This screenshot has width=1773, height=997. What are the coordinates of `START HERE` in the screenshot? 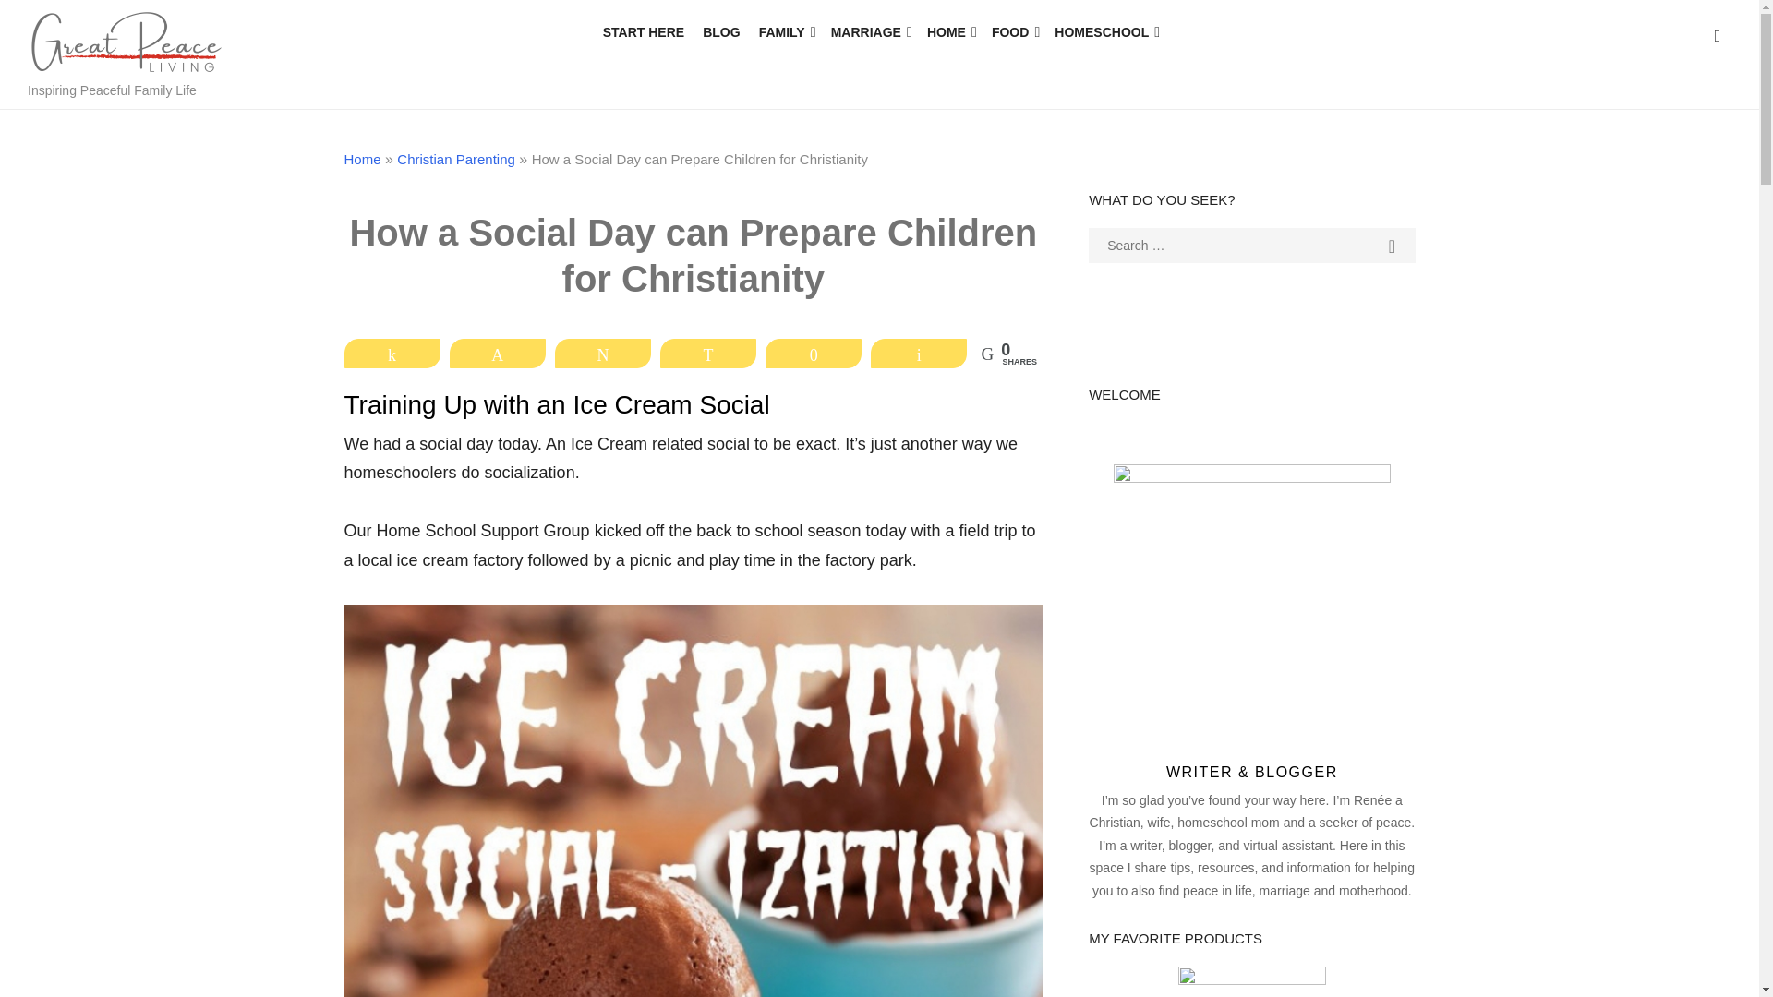 It's located at (643, 32).